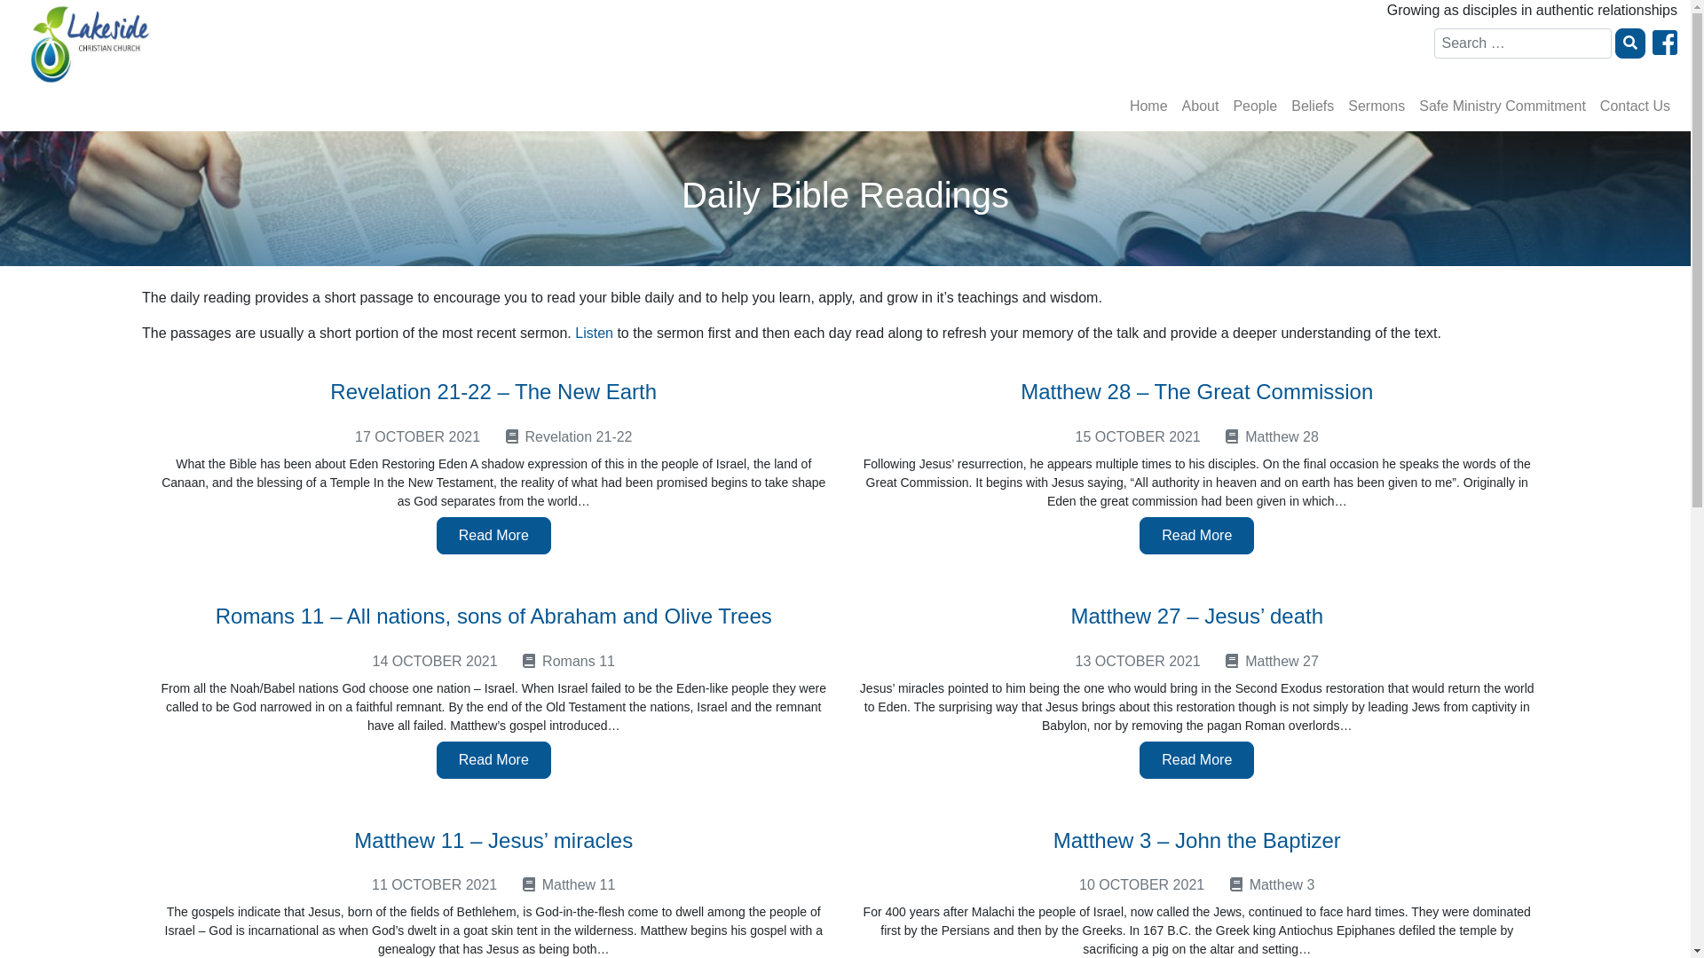 The width and height of the screenshot is (1704, 958). I want to click on Read More, so click(1196, 760).